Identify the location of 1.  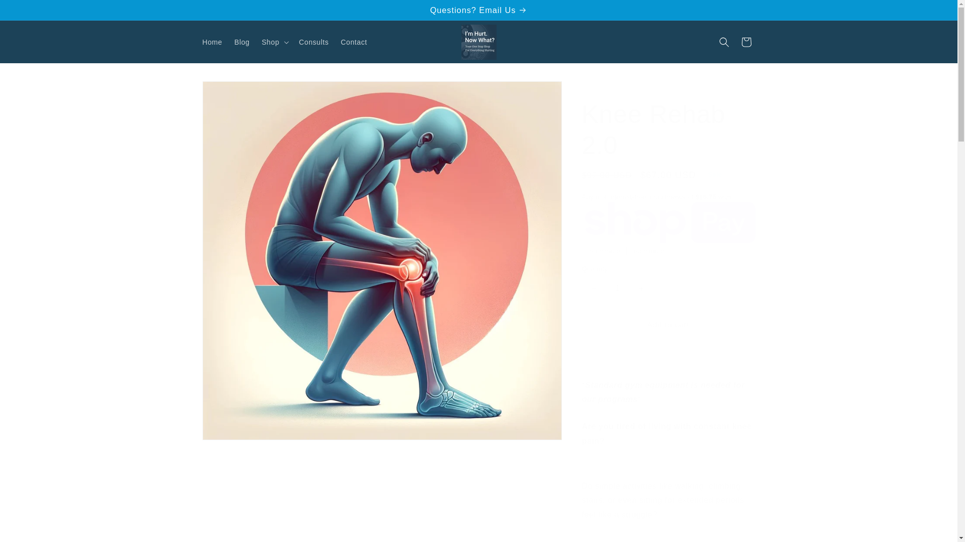
(617, 289).